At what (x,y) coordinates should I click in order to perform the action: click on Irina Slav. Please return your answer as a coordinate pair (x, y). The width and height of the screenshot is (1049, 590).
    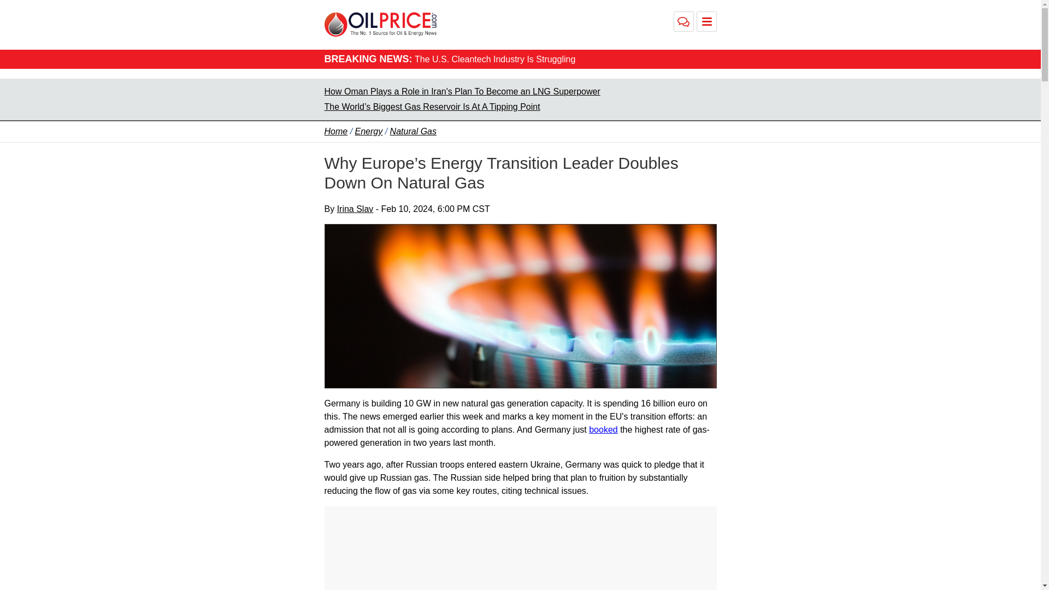
    Looking at the image, I should click on (355, 209).